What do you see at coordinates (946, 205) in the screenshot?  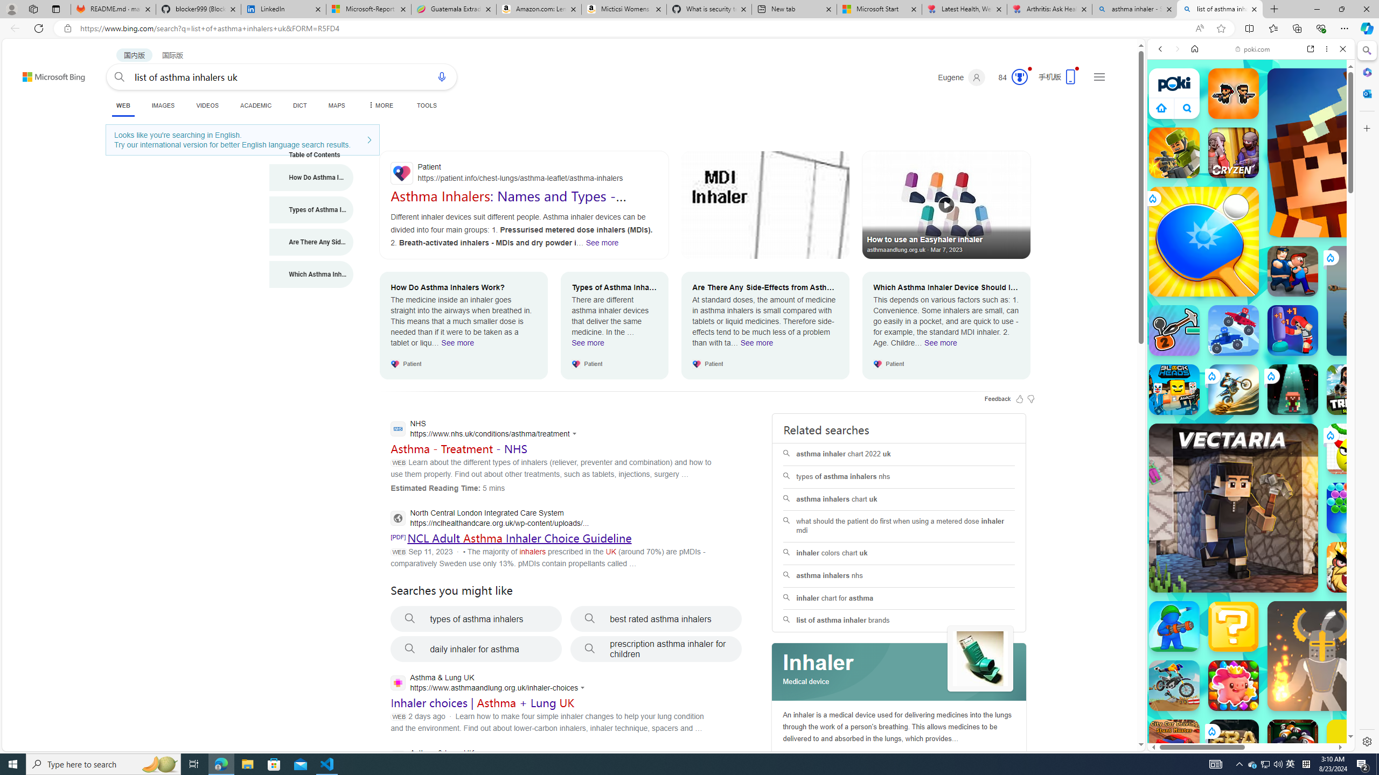 I see `How to use an Easyhaler inhaler` at bounding box center [946, 205].